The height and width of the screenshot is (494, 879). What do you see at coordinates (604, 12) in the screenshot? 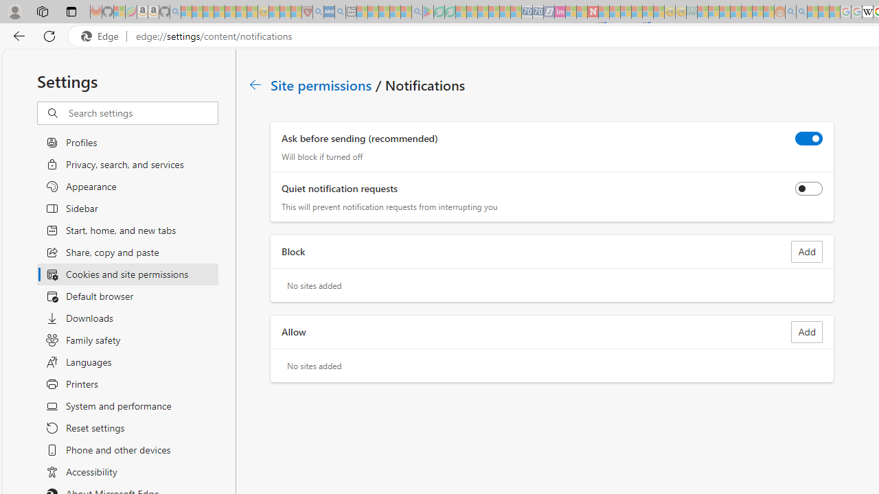
I see `Trusted Community Engagement and Contributions | Guidelines` at bounding box center [604, 12].